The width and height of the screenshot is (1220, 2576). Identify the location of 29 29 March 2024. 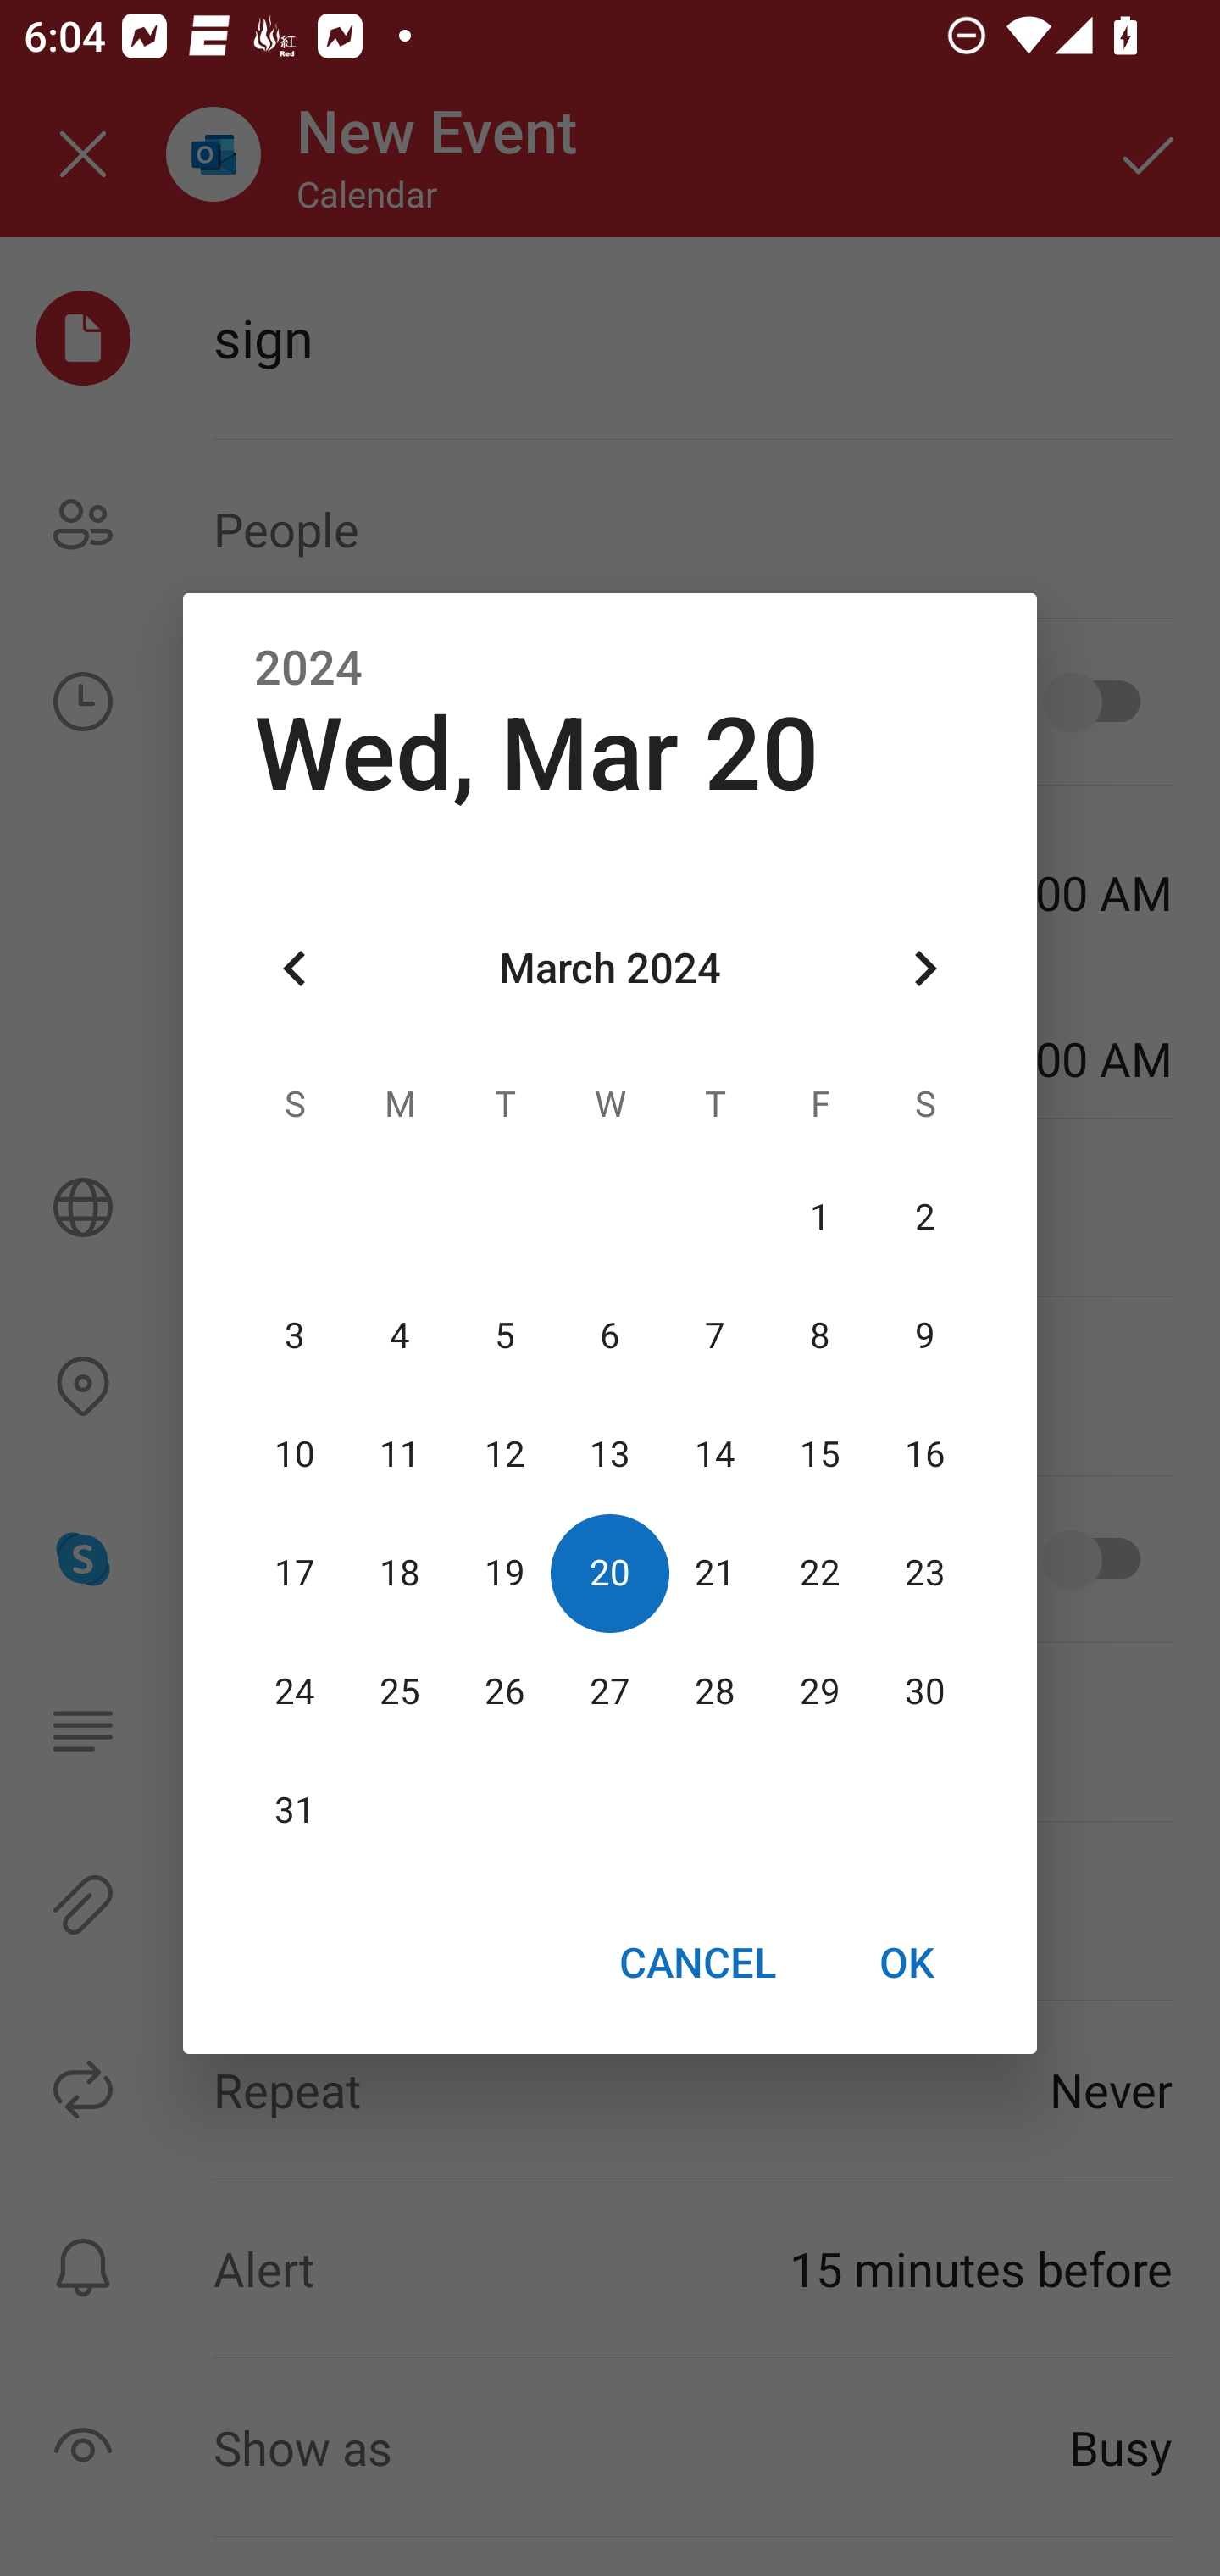
(819, 1692).